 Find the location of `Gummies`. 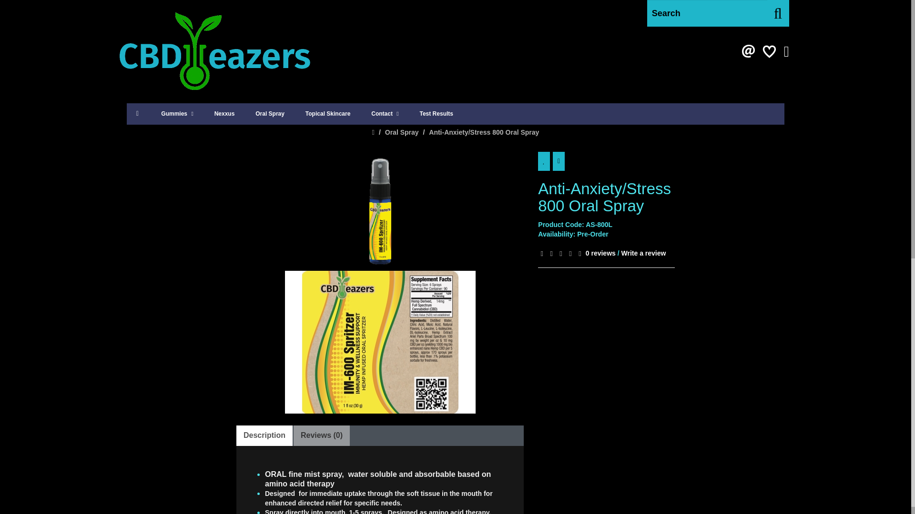

Gummies is located at coordinates (176, 114).